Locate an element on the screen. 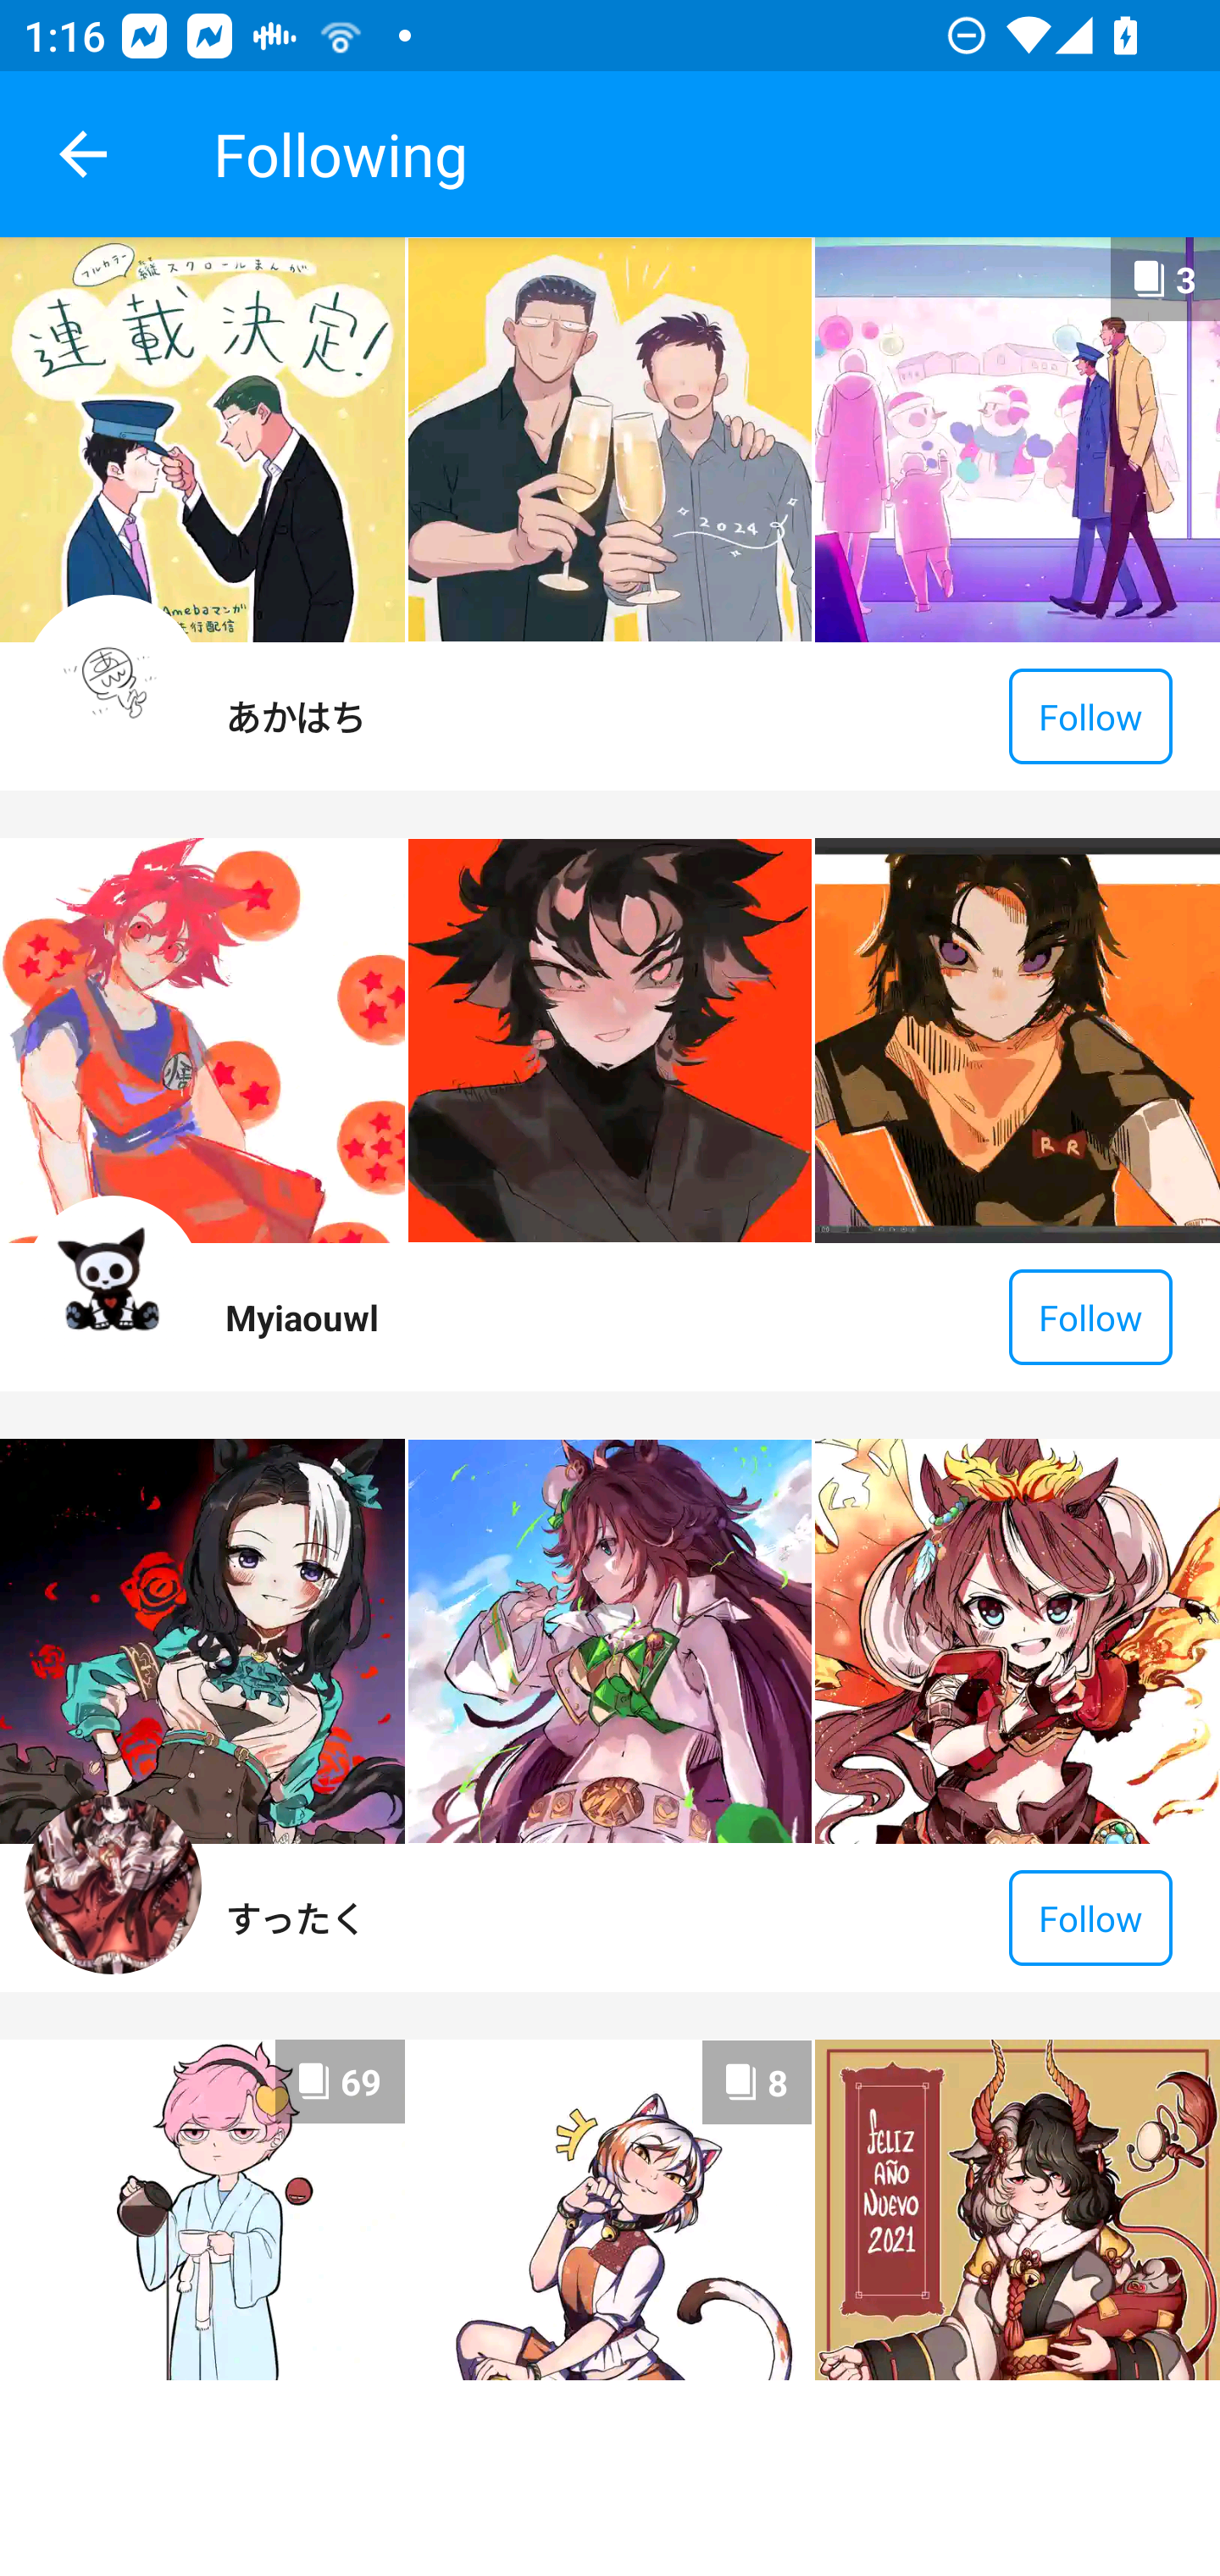 This screenshot has height=2576, width=1220. Follow is located at coordinates (1090, 1317).